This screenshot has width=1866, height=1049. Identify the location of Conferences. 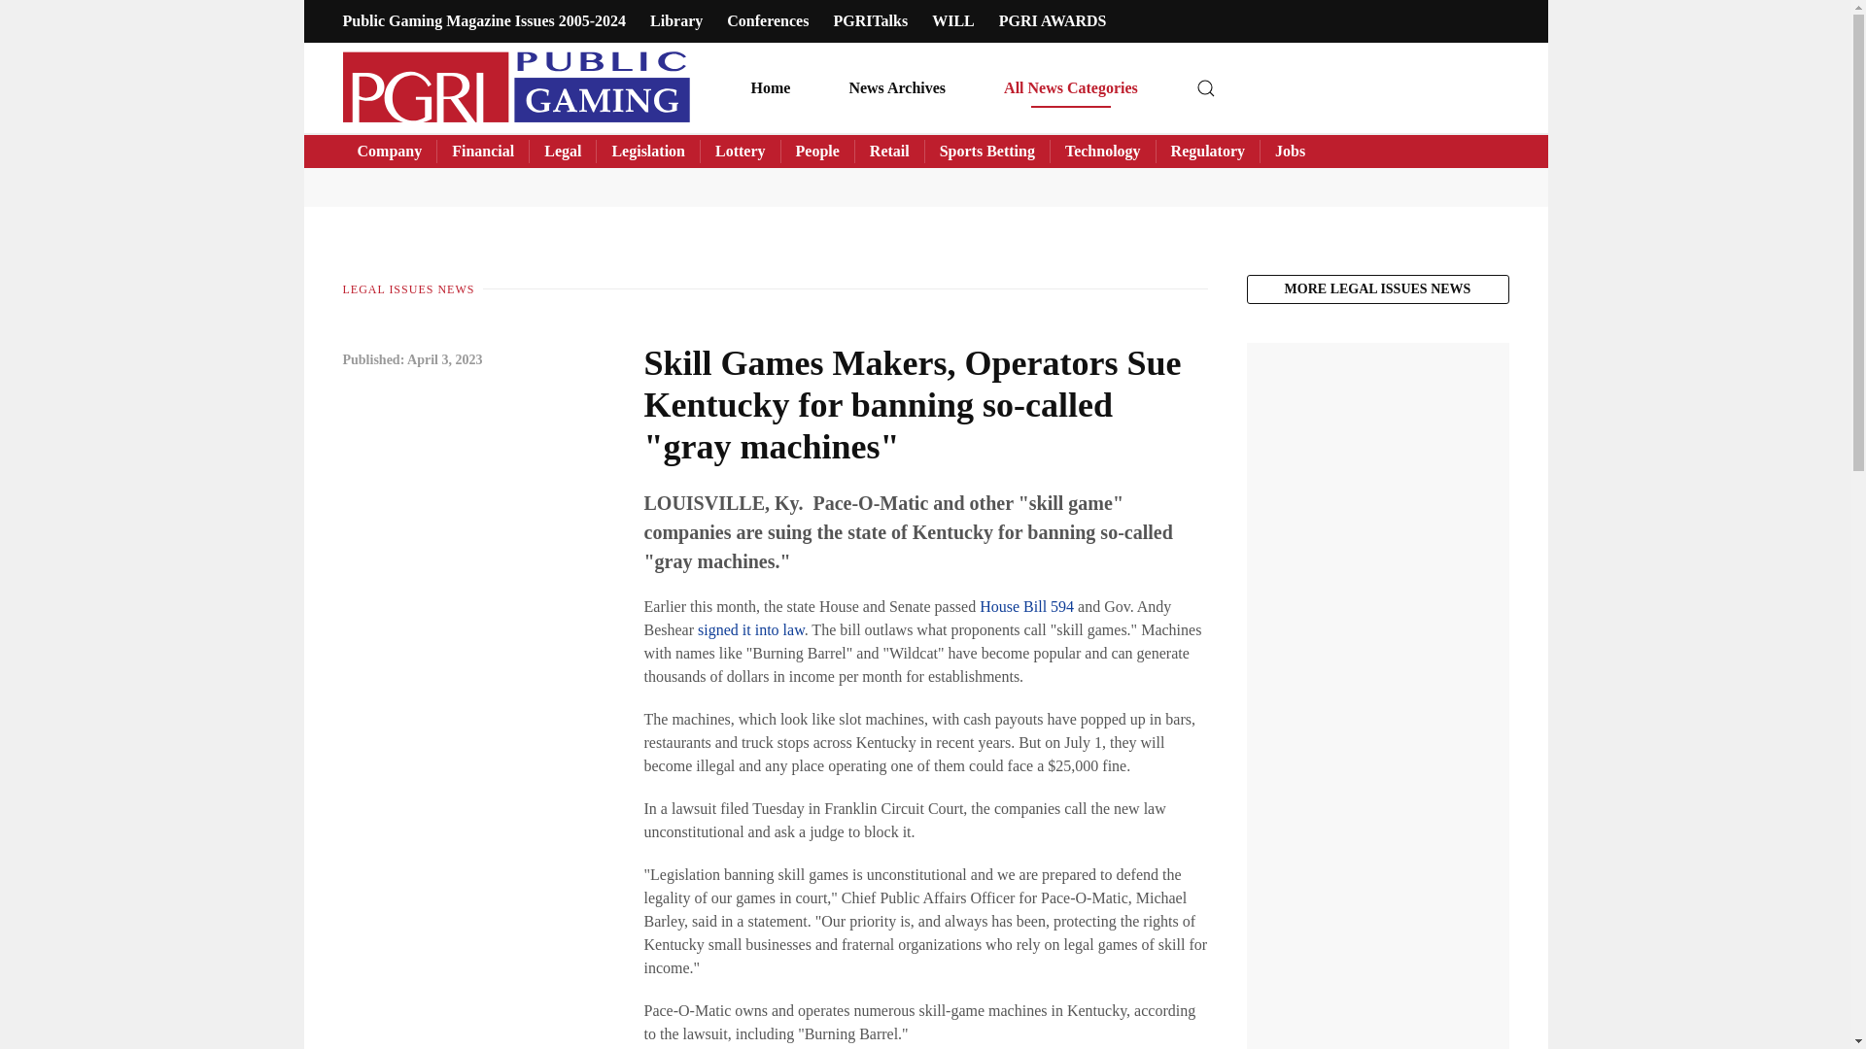
(768, 20).